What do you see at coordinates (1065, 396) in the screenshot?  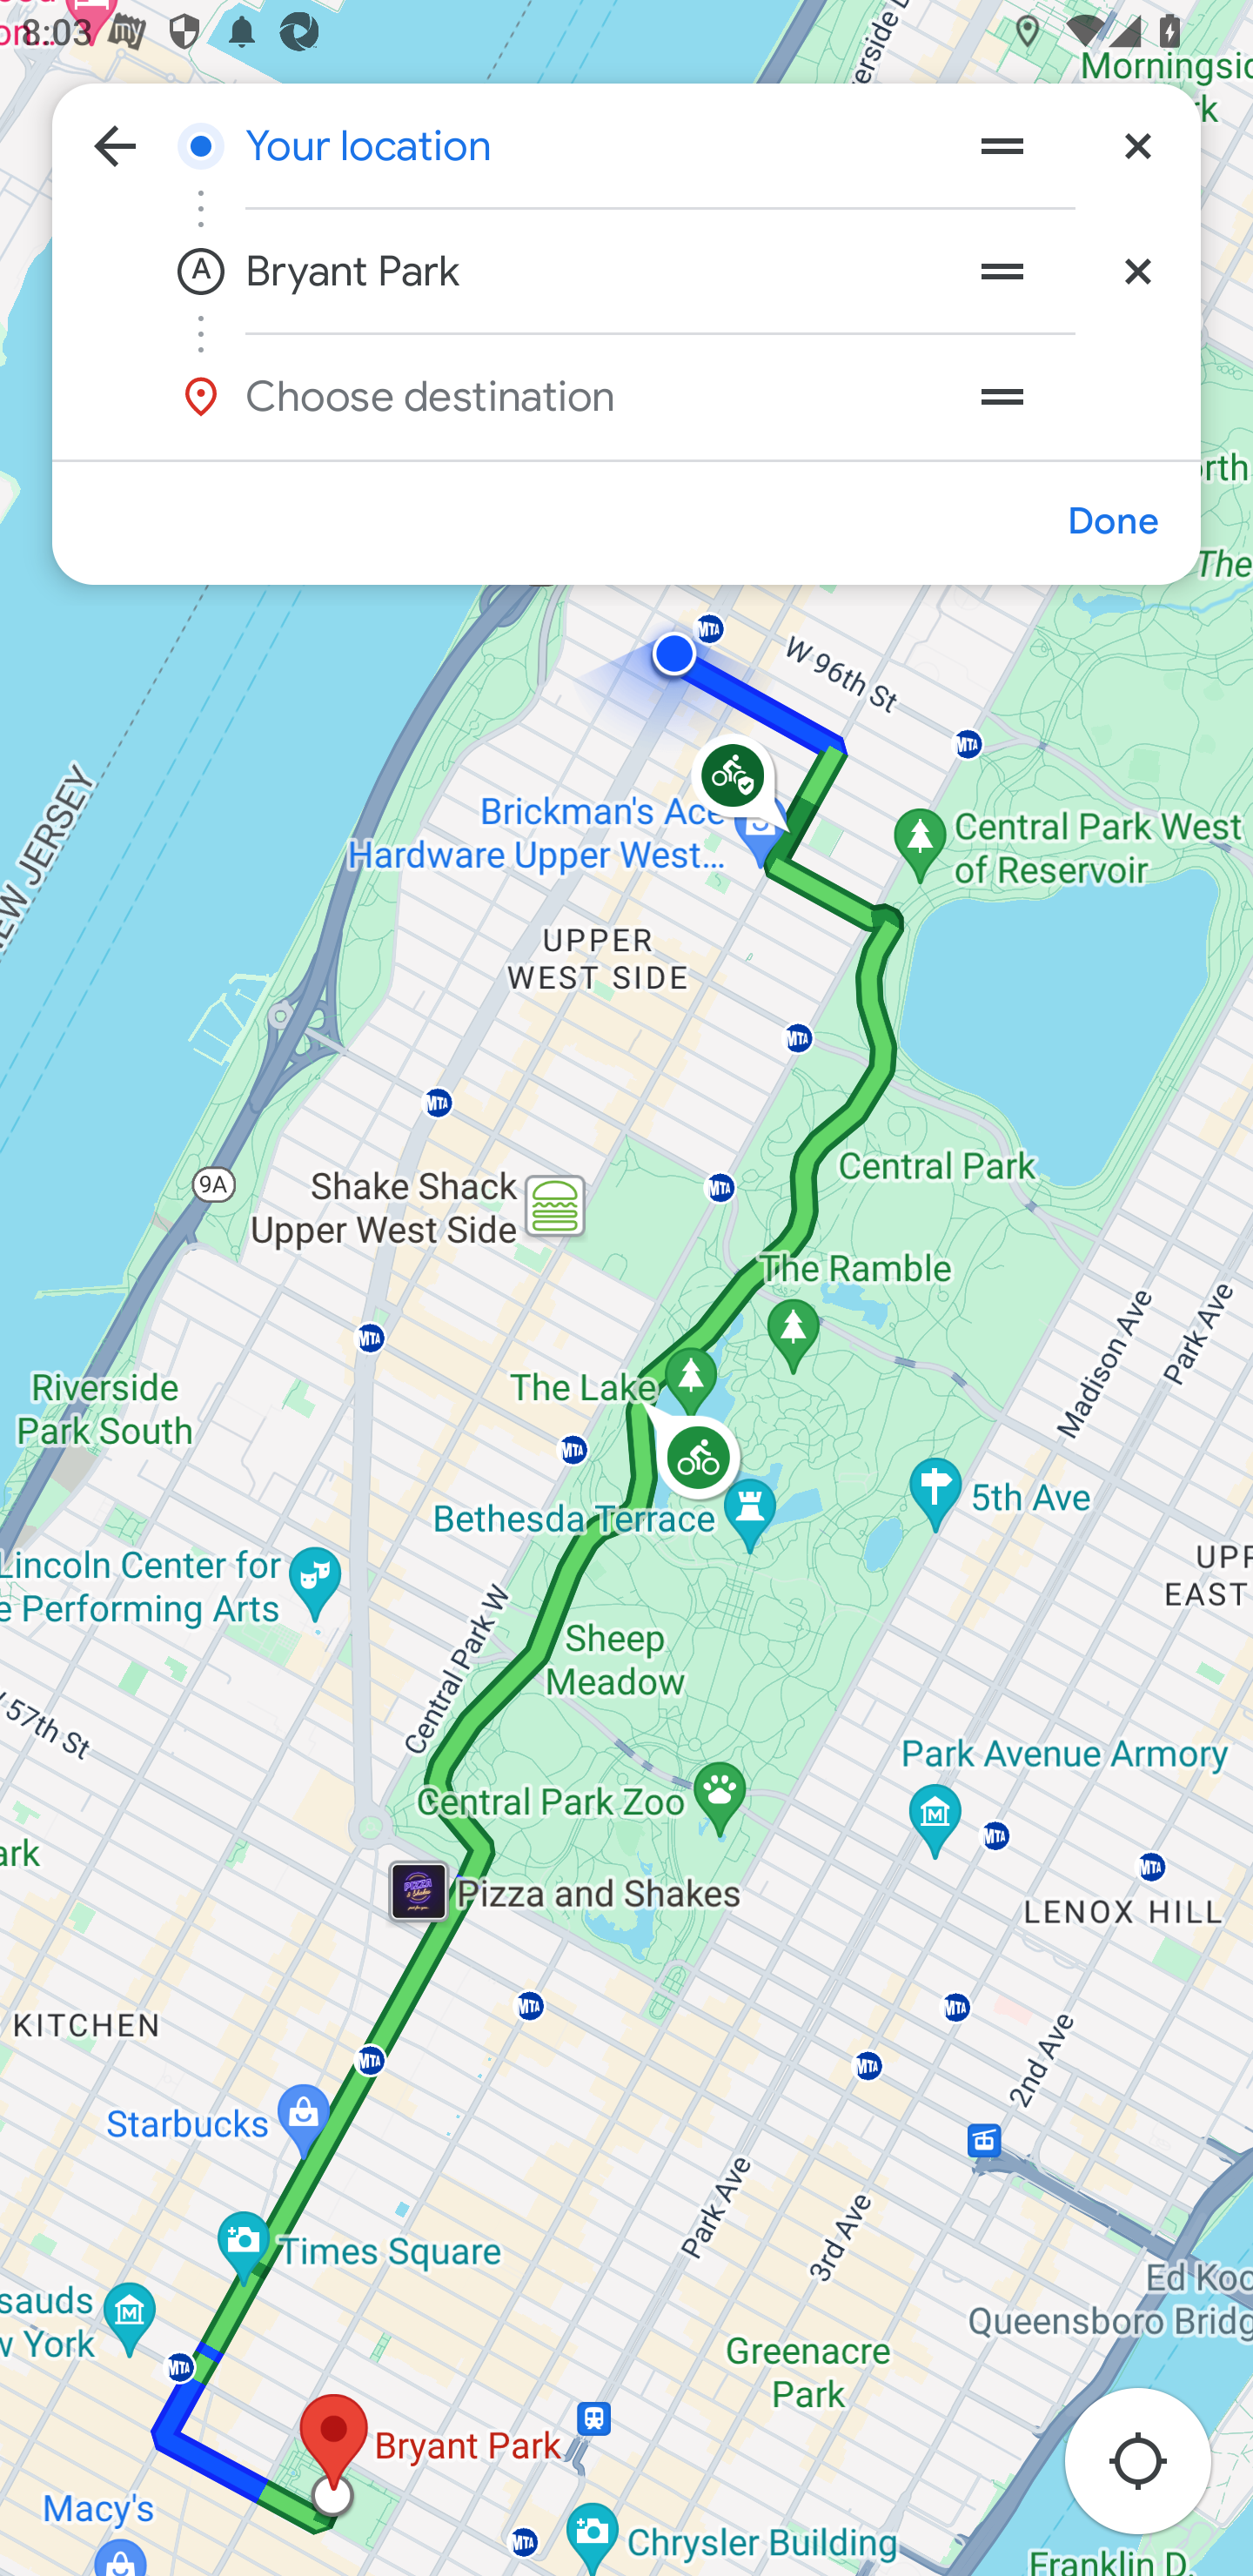 I see `Drag waypoint Choose destination` at bounding box center [1065, 396].